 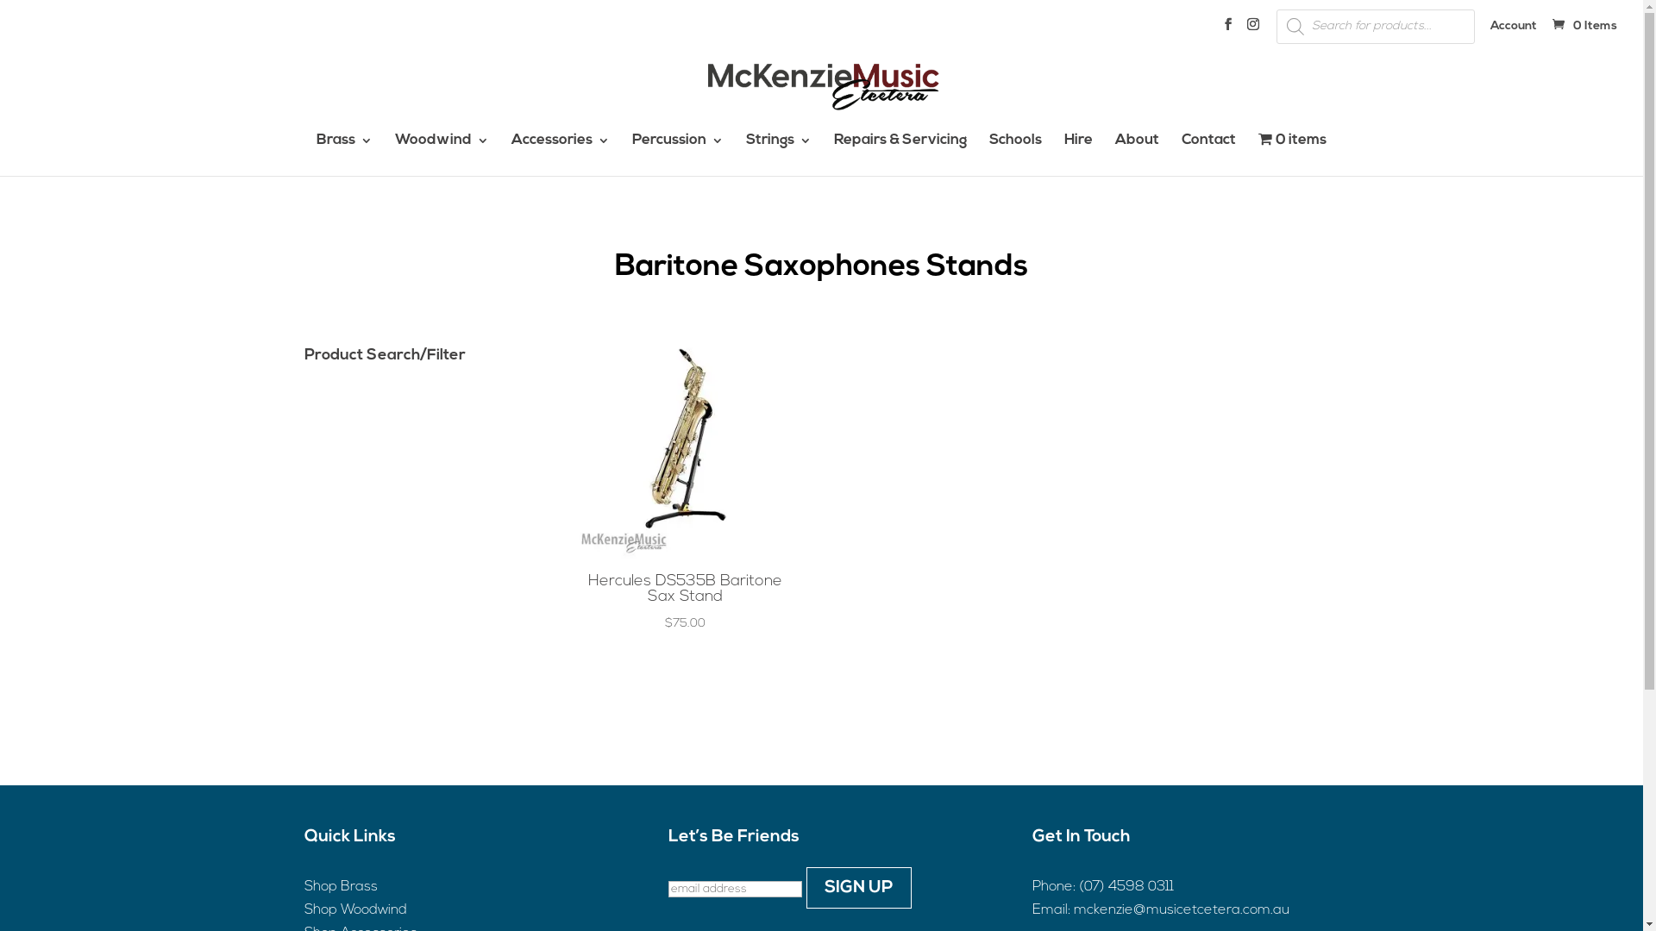 What do you see at coordinates (1137, 155) in the screenshot?
I see `About` at bounding box center [1137, 155].